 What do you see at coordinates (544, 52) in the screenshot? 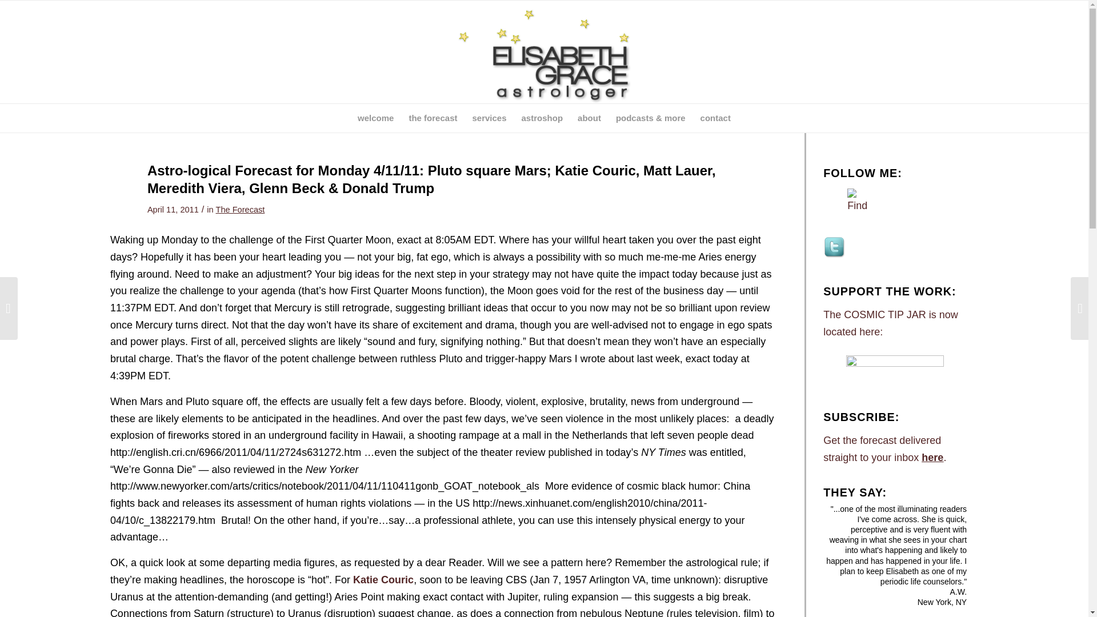
I see `logogold` at bounding box center [544, 52].